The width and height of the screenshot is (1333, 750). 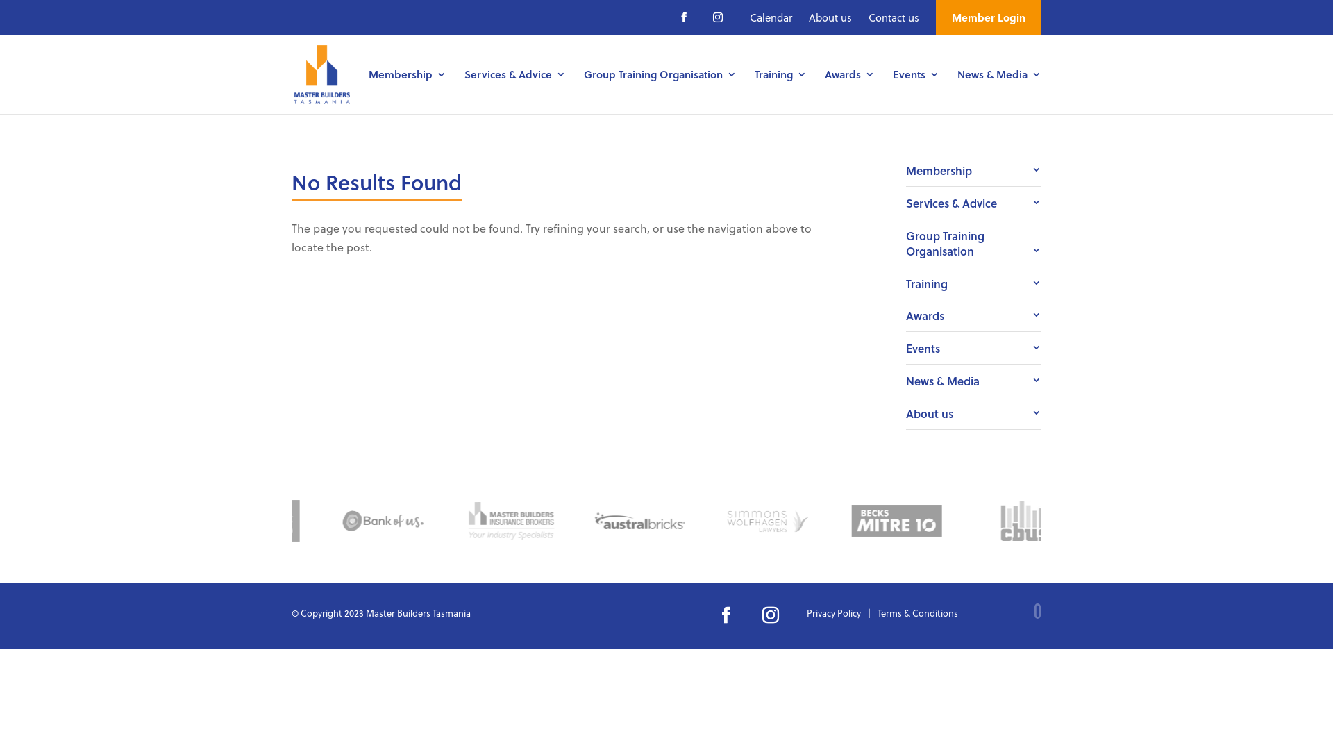 I want to click on Events, so click(x=973, y=348).